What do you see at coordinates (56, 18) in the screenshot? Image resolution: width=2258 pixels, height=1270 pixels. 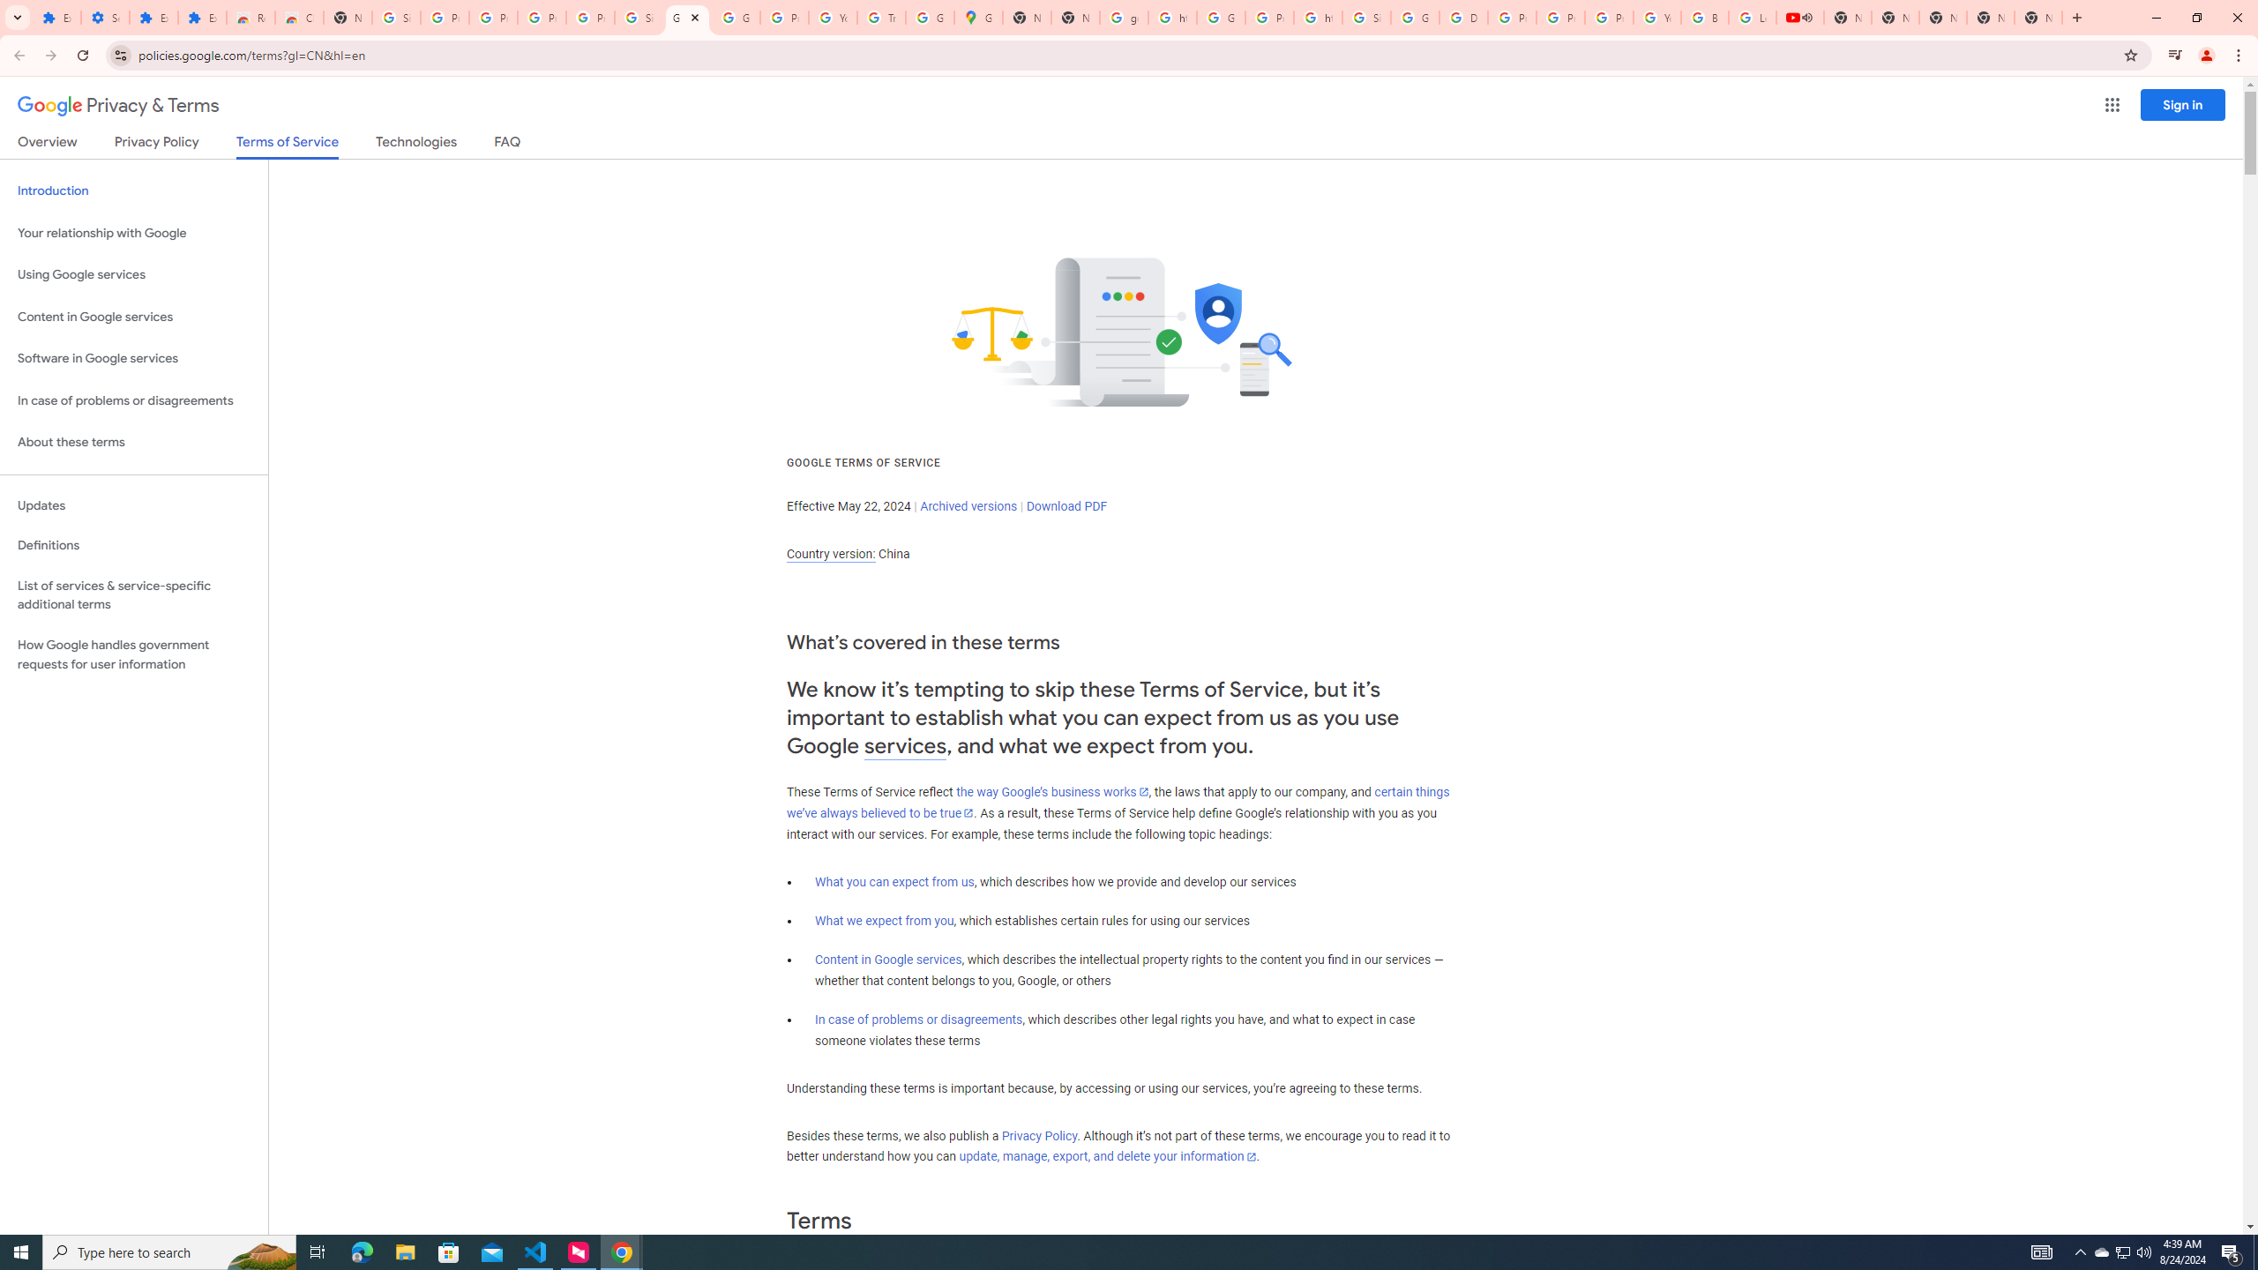 I see `Extensions` at bounding box center [56, 18].